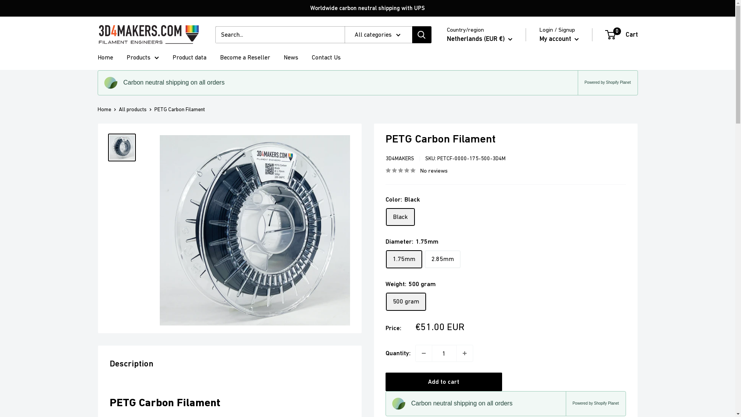  Describe the element at coordinates (450, 395) in the screenshot. I see `BR` at that location.